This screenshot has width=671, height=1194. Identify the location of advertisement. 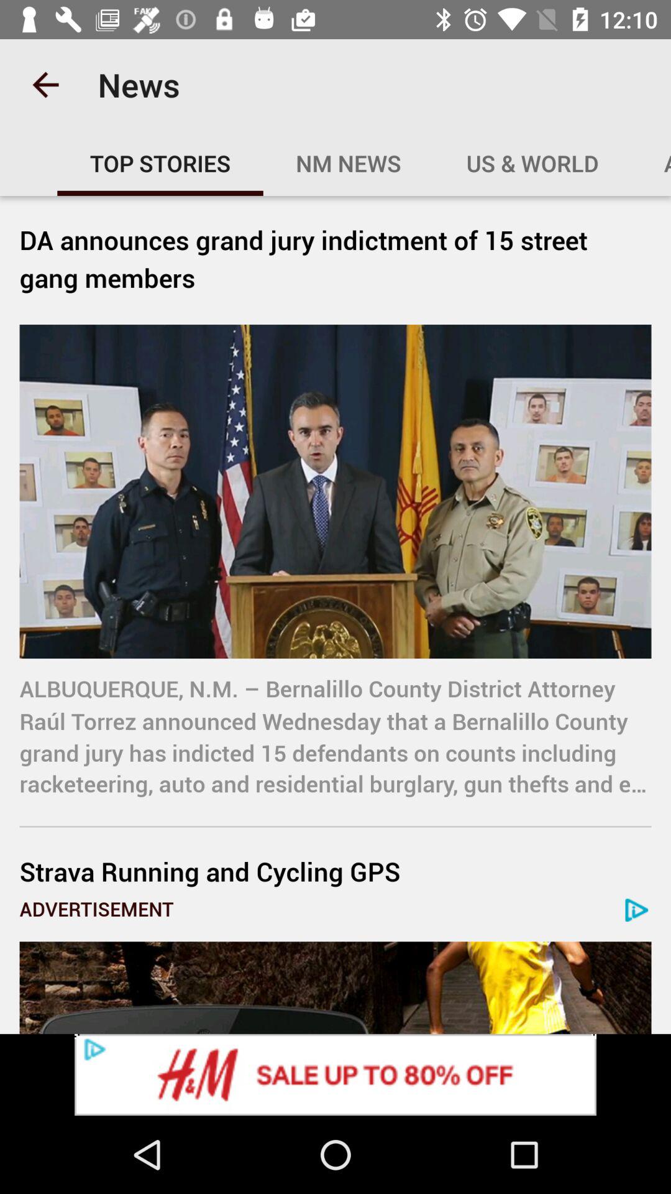
(335, 988).